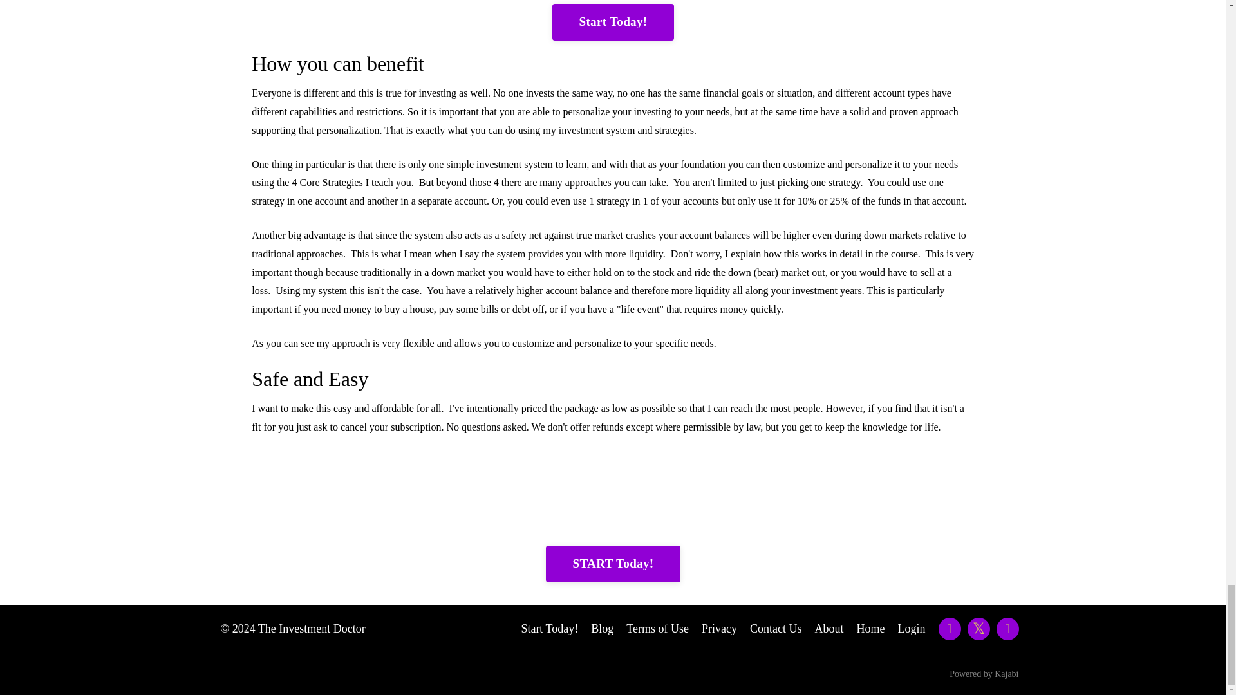 The image size is (1236, 695). What do you see at coordinates (870, 628) in the screenshot?
I see `Home` at bounding box center [870, 628].